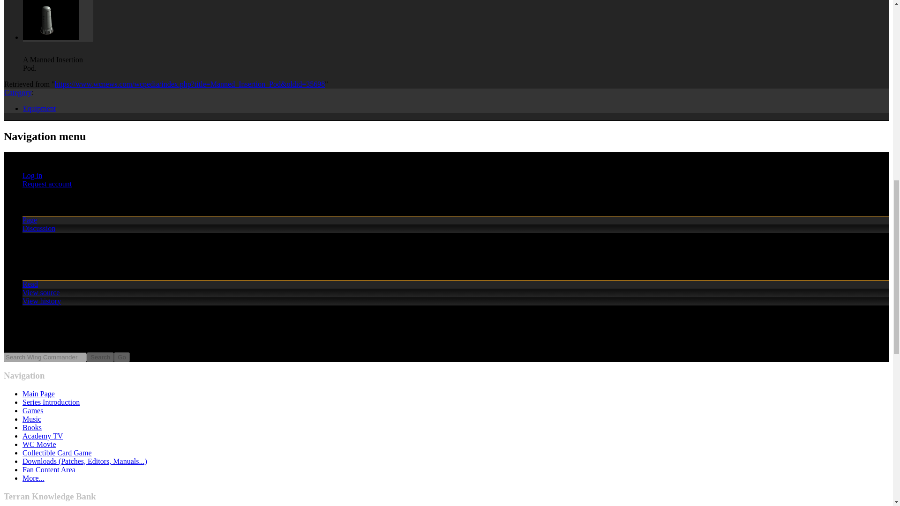  I want to click on Log in, so click(32, 175).